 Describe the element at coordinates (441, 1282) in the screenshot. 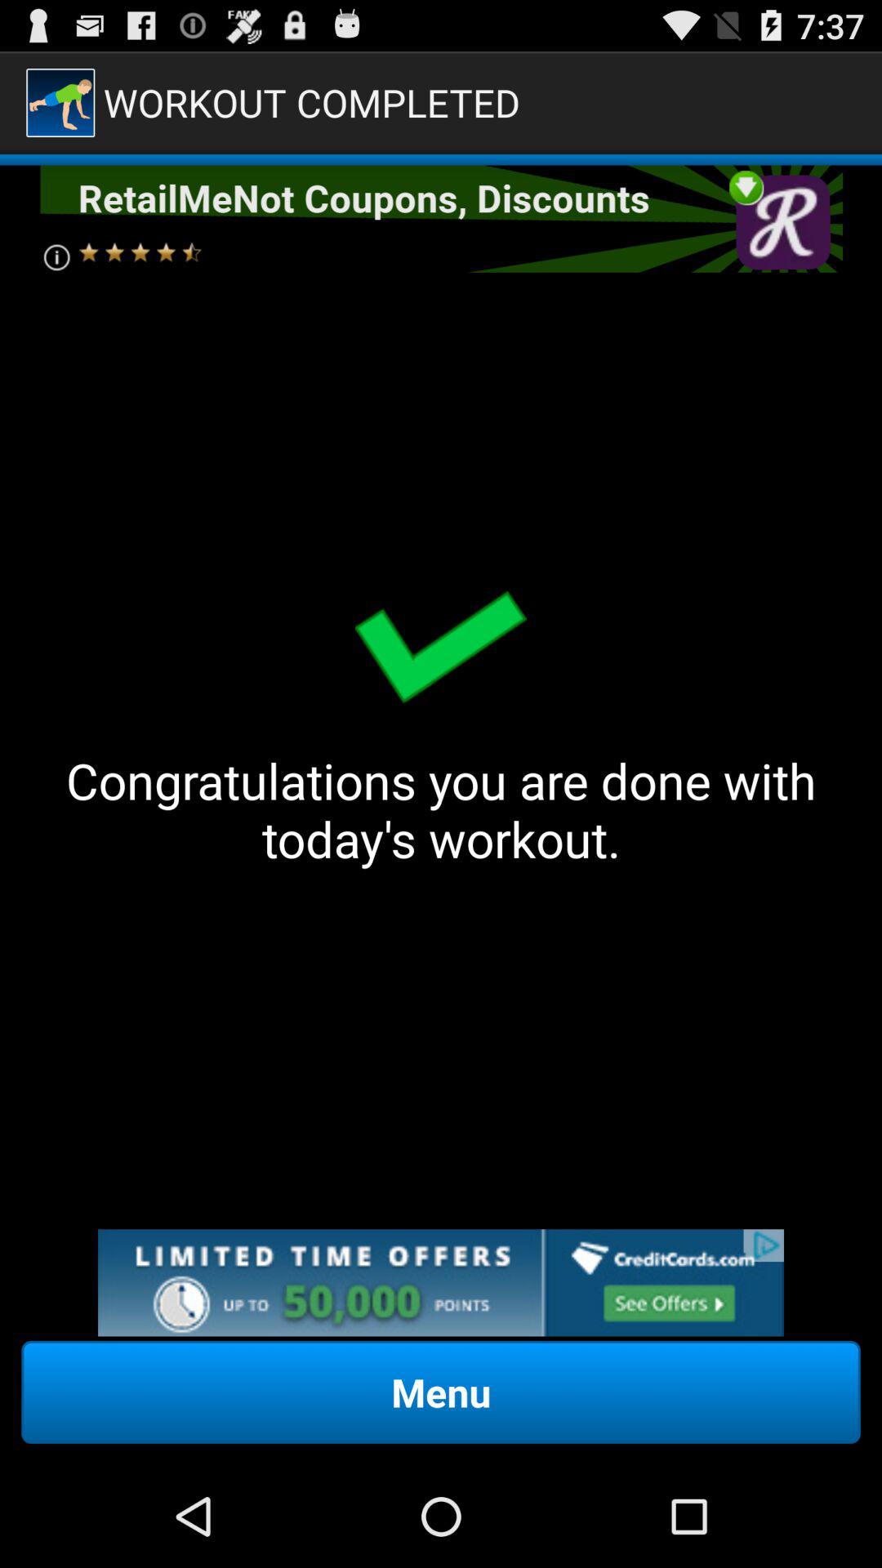

I see `advertisement` at that location.